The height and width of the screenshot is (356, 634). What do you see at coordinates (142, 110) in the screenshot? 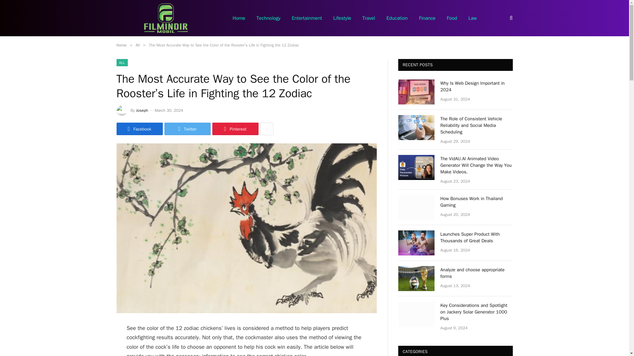
I see `Joseph` at bounding box center [142, 110].